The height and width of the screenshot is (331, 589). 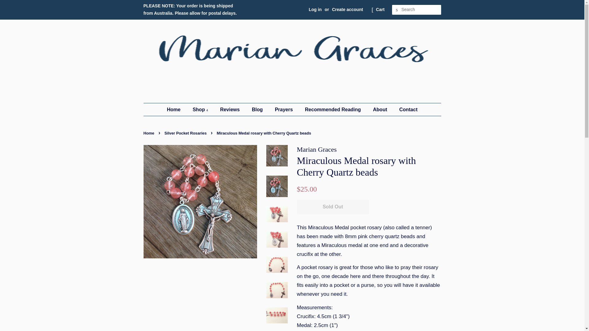 I want to click on Back to the frontpage, so click(x=150, y=133).